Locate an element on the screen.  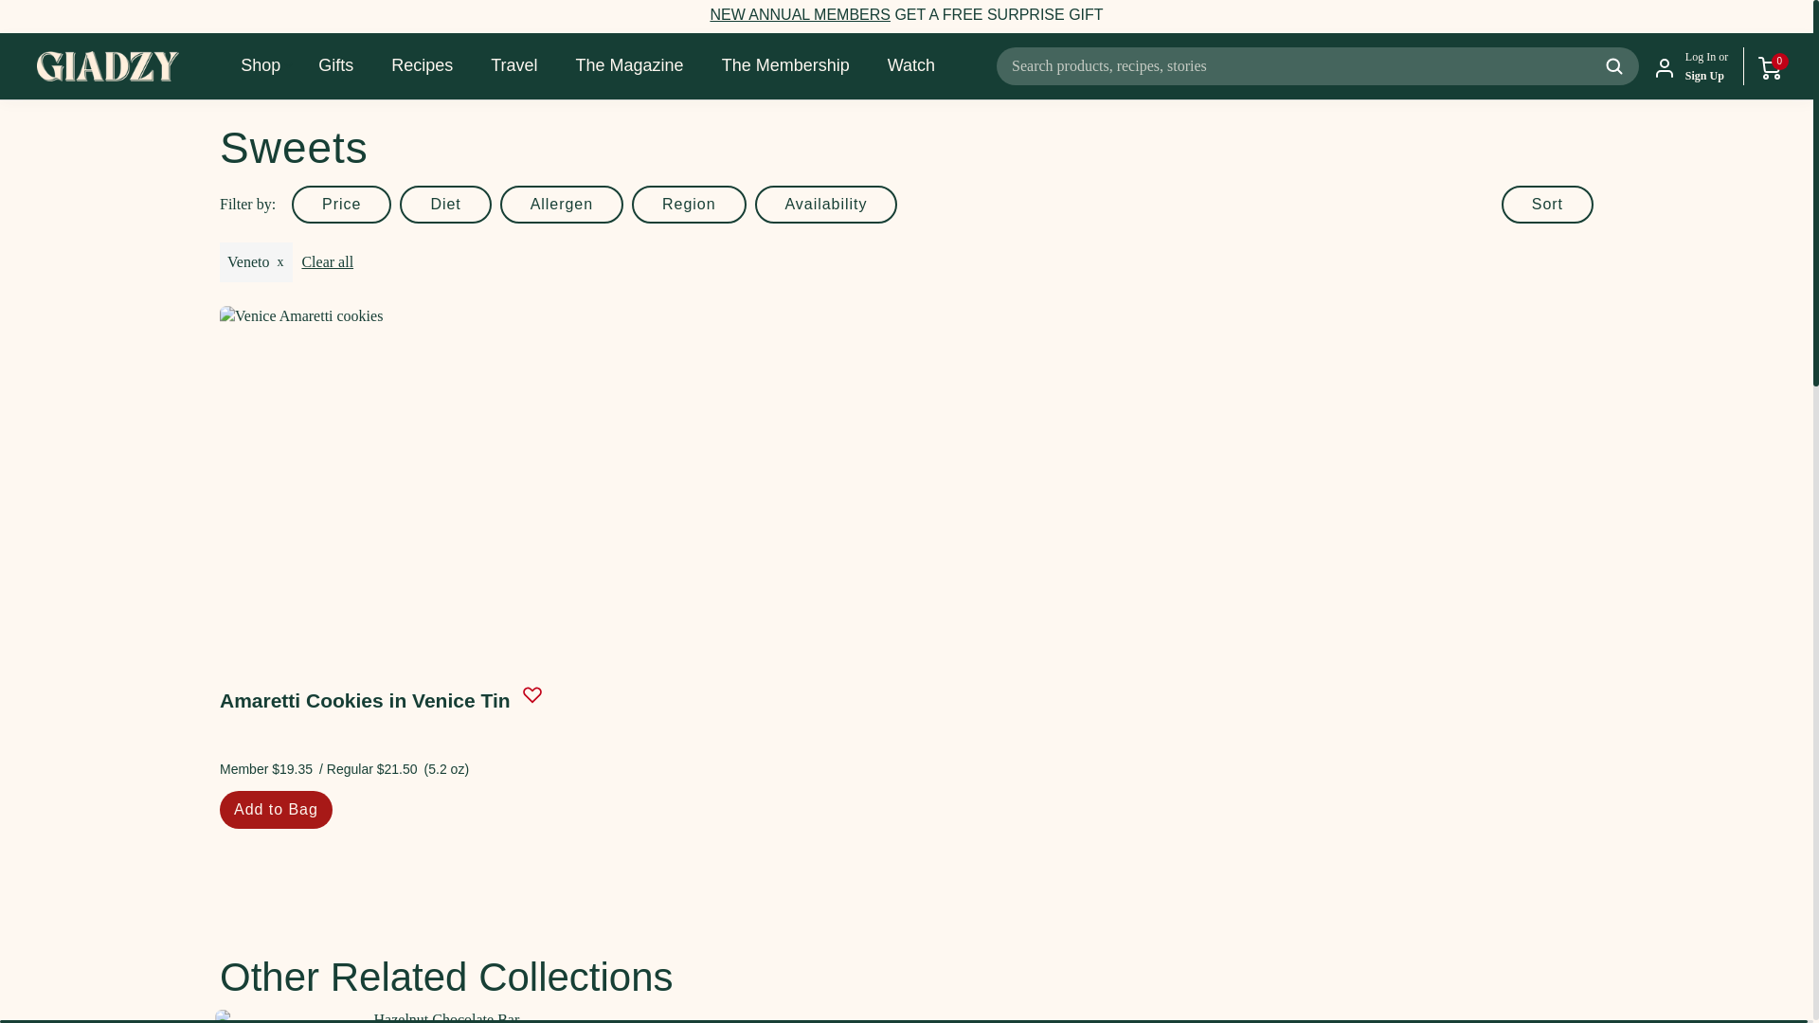
NEW ANNUAL MEMBERS is located at coordinates (800, 13).